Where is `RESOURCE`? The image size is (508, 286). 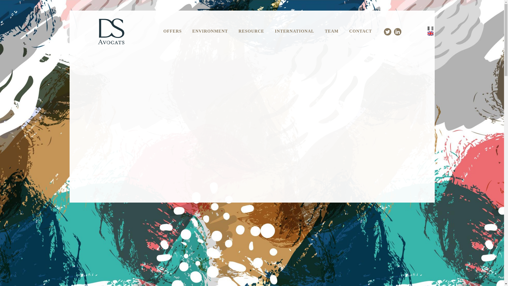
RESOURCE is located at coordinates (251, 31).